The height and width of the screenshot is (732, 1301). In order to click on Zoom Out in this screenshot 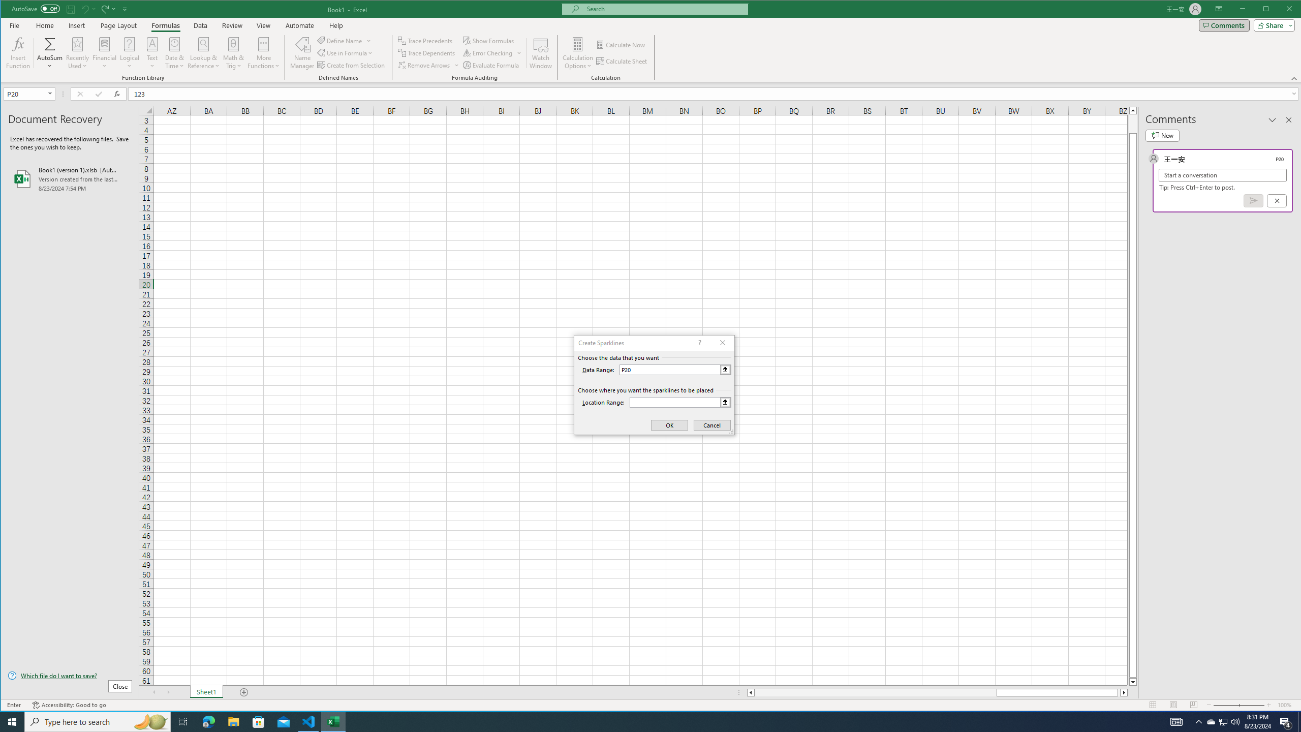, I will do `click(1226, 705)`.